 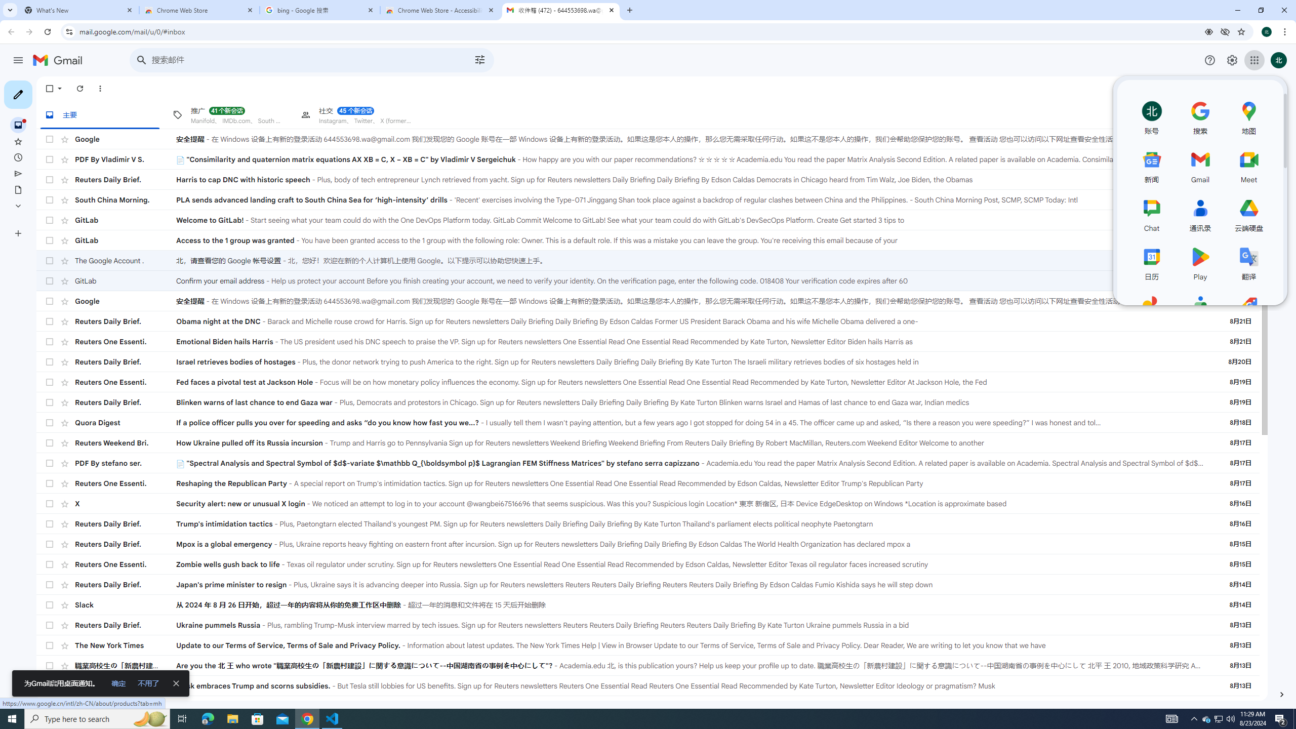 What do you see at coordinates (1282, 147) in the screenshot?
I see `Tasks` at bounding box center [1282, 147].